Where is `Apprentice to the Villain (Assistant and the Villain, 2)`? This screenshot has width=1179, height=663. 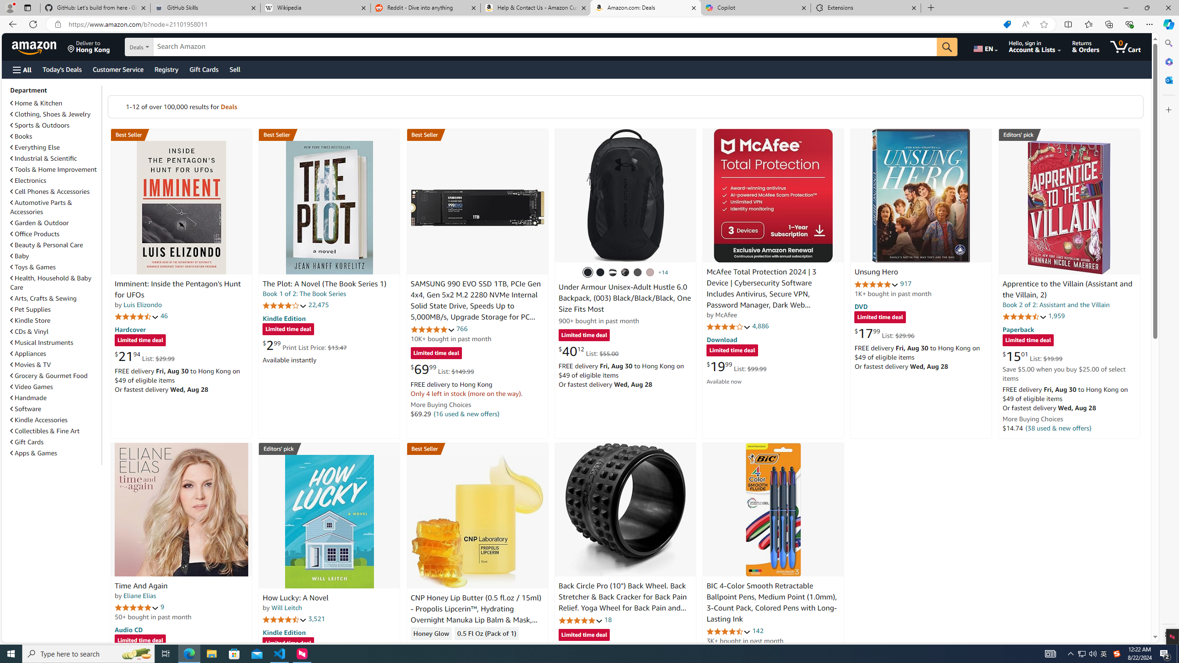
Apprentice to the Villain (Assistant and the Villain, 2) is located at coordinates (1068, 207).